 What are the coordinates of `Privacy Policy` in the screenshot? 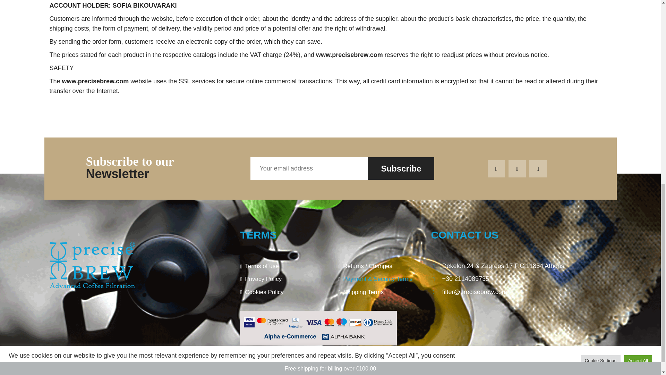 It's located at (281, 281).